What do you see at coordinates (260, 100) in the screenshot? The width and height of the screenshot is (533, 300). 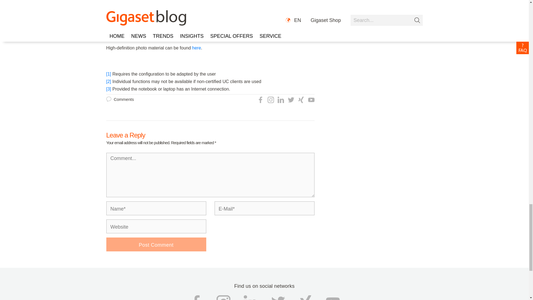 I see `Share on Facebook` at bounding box center [260, 100].